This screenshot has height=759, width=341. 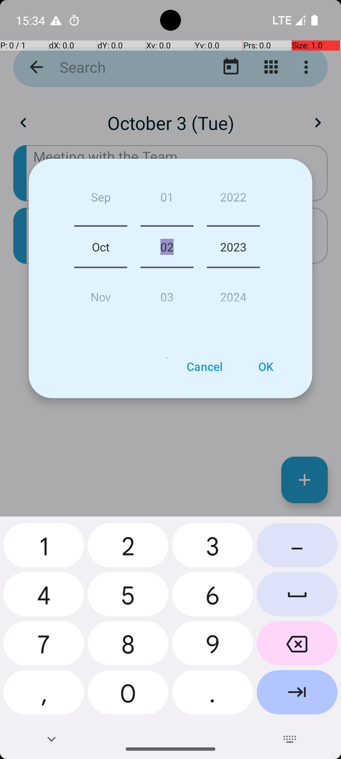 I want to click on Nov, so click(x=101, y=294).